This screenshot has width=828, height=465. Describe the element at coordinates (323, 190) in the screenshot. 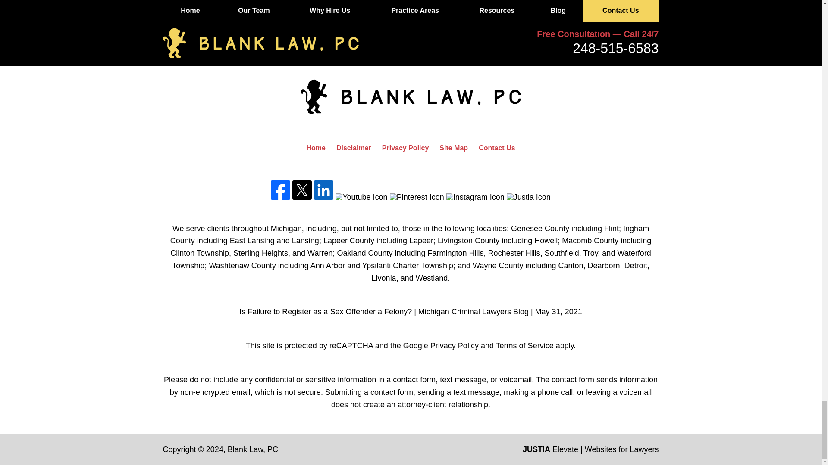

I see `Linkedin` at that location.